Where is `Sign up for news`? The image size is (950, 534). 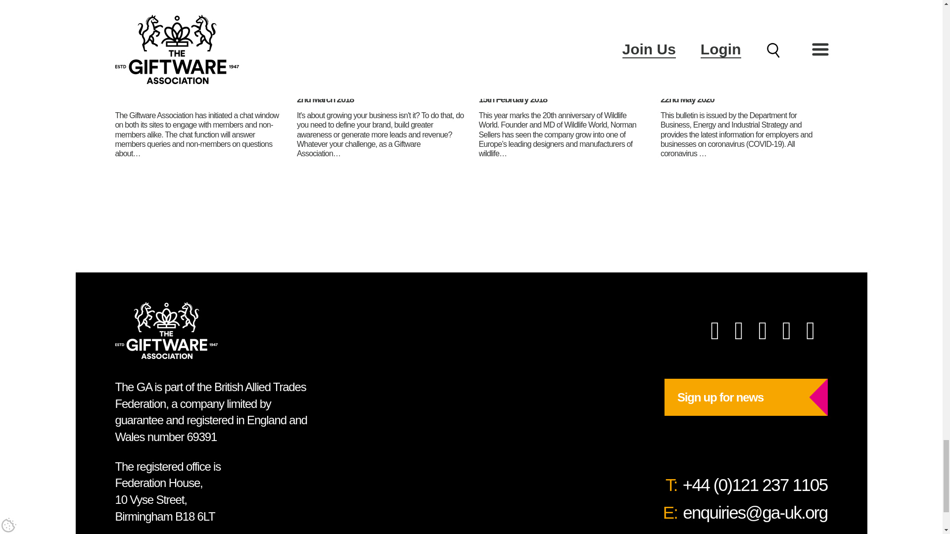
Sign up for news is located at coordinates (746, 397).